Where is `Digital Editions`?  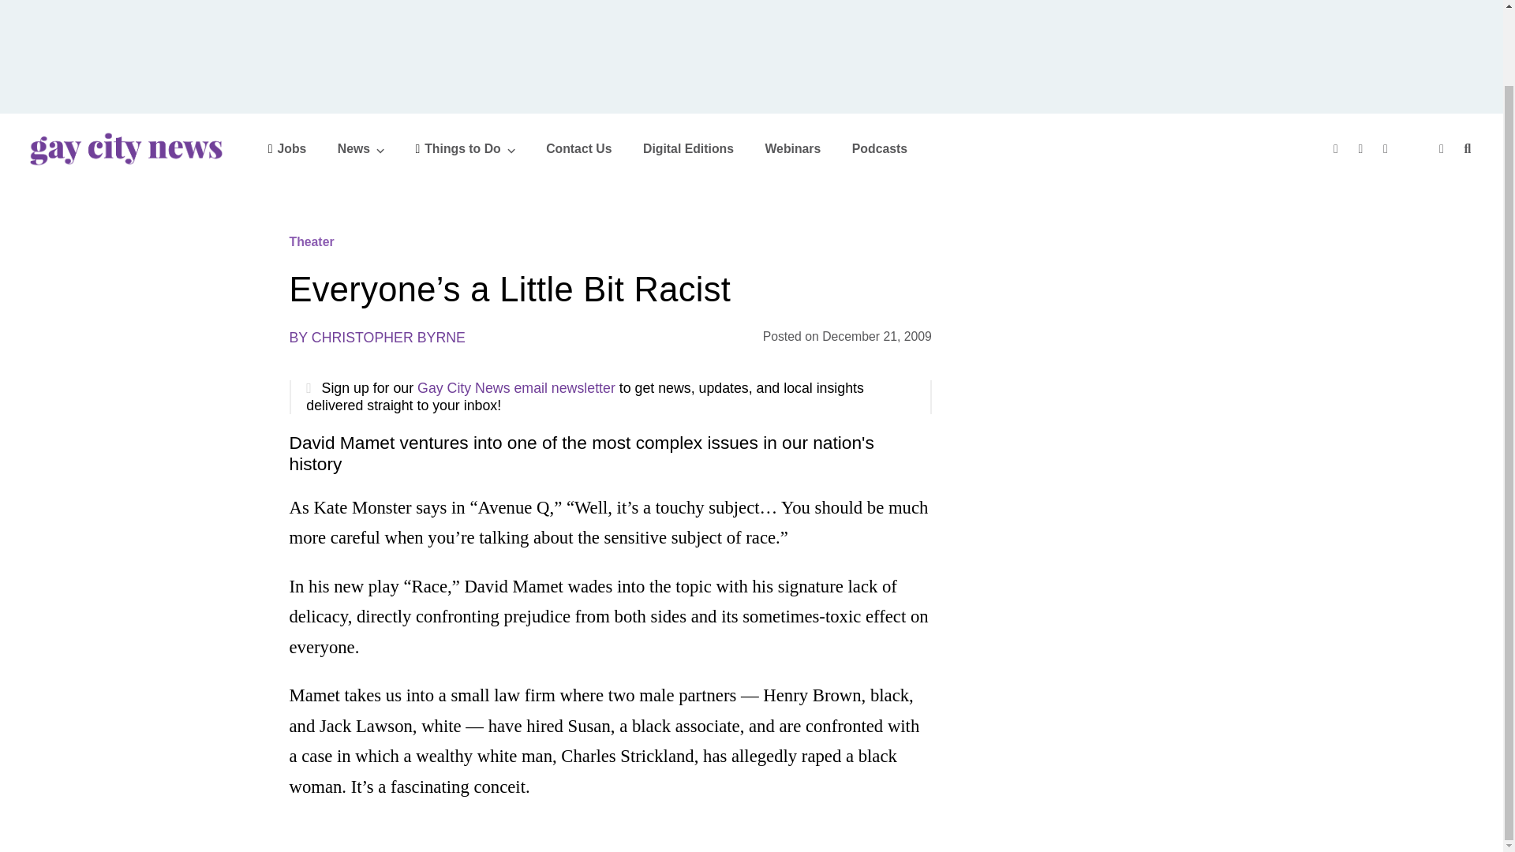 Digital Editions is located at coordinates (688, 148).